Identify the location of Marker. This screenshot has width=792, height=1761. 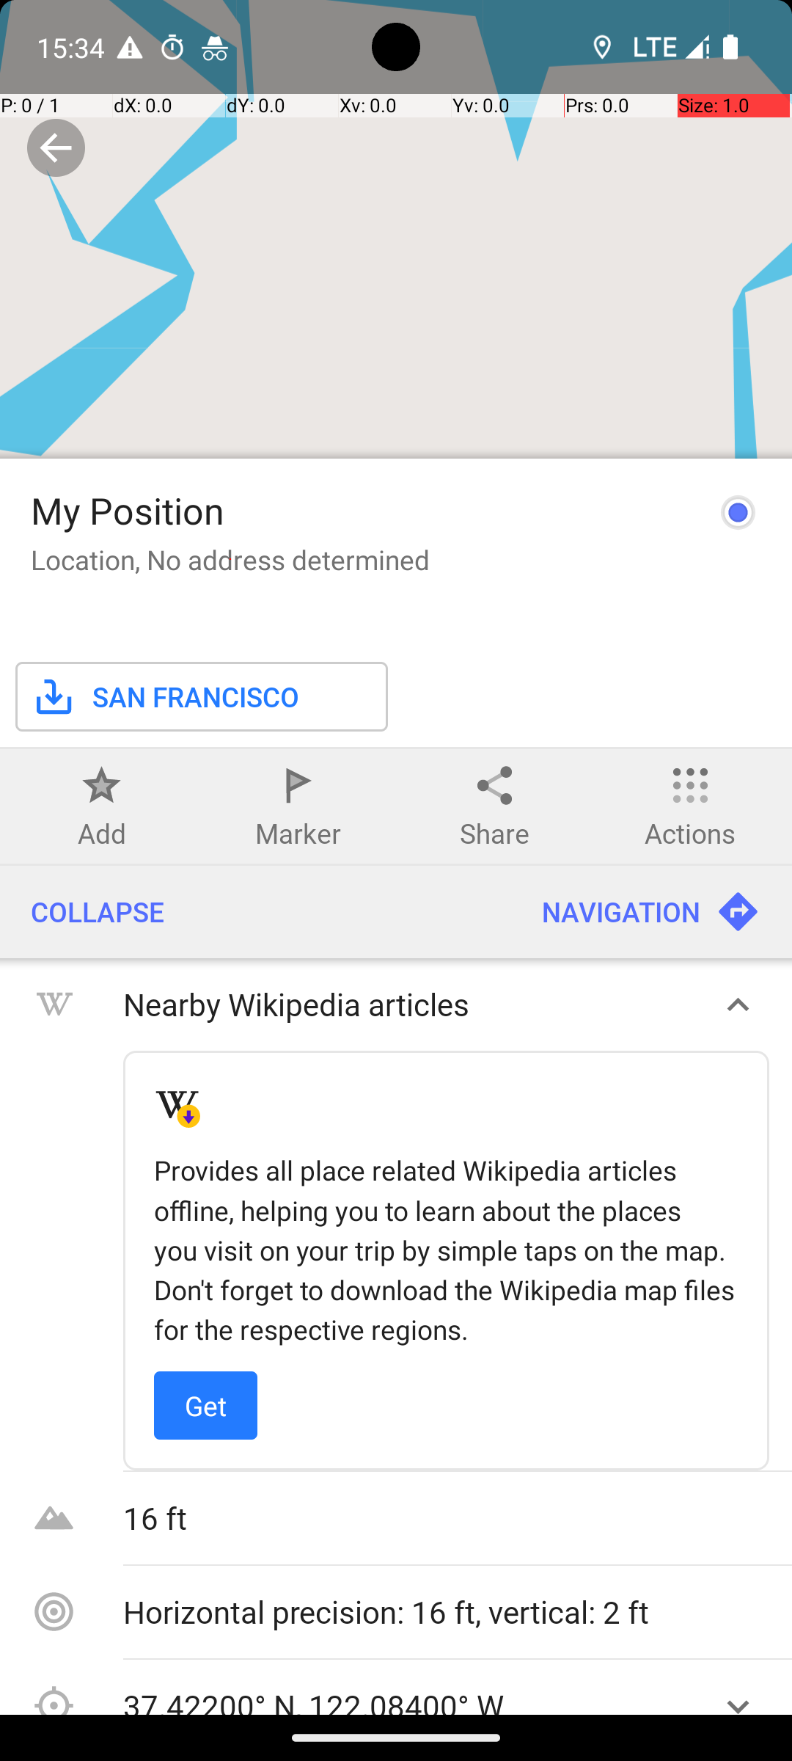
(298, 834).